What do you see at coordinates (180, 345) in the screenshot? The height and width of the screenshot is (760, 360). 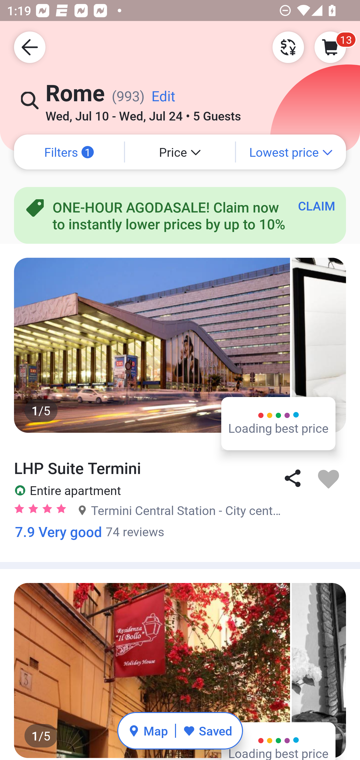 I see `1/5` at bounding box center [180, 345].